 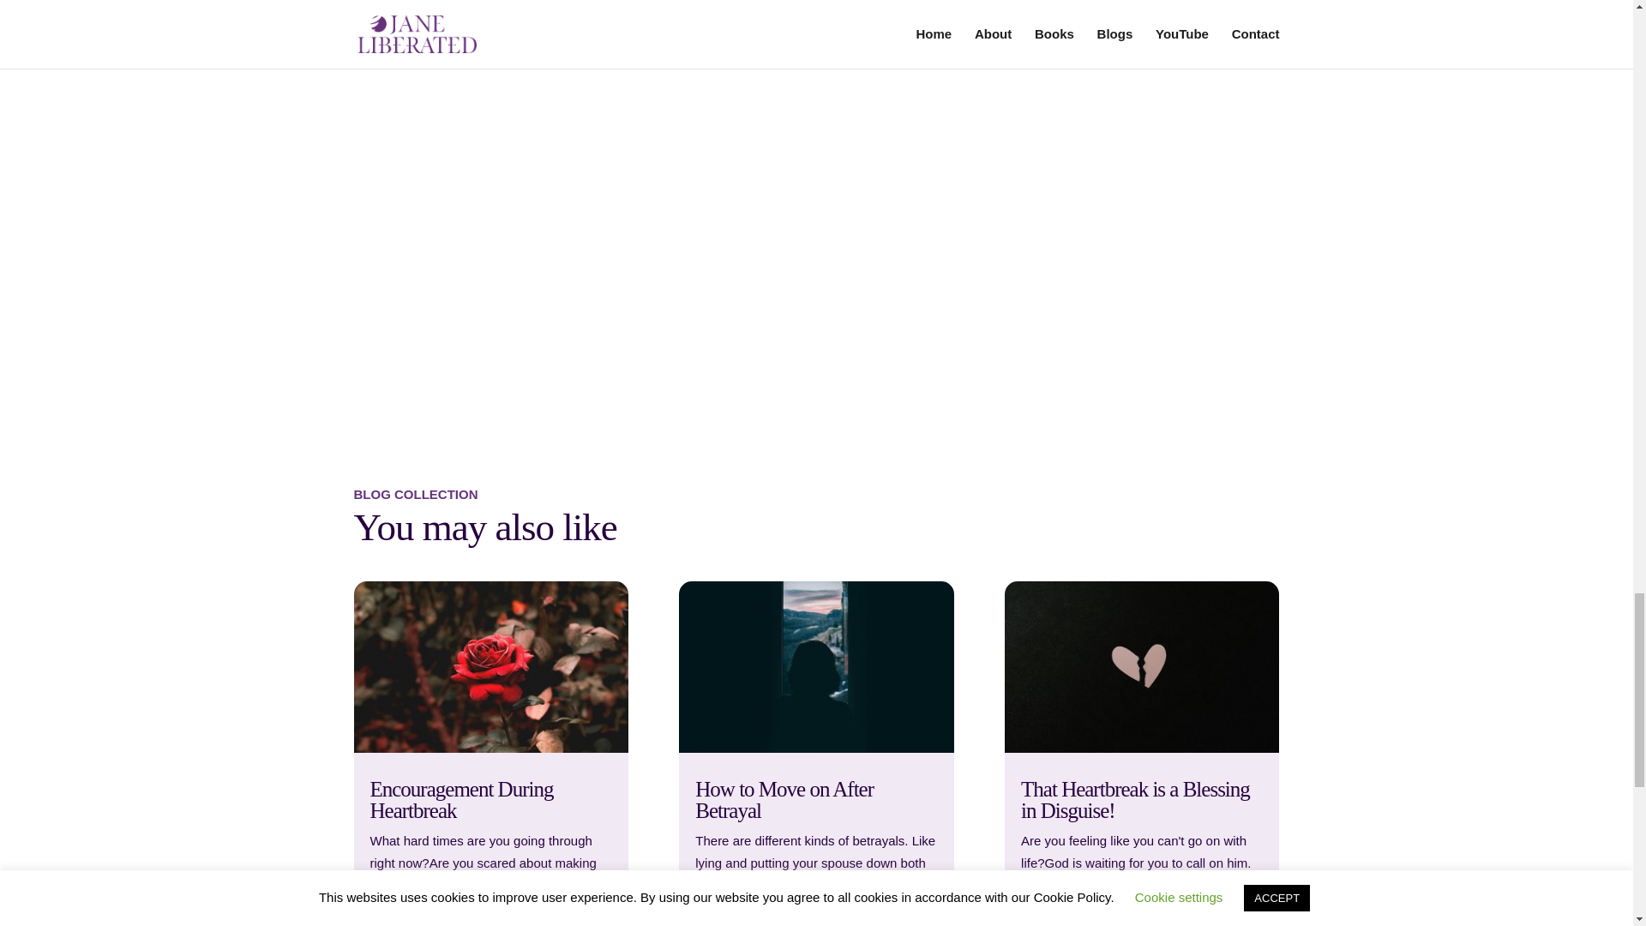 What do you see at coordinates (461, 800) in the screenshot?
I see `Encouragement During Heartbreak` at bounding box center [461, 800].